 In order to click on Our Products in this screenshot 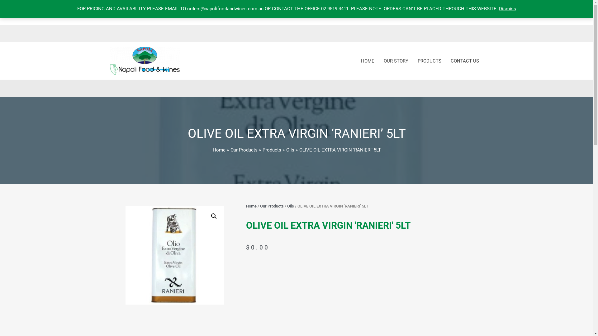, I will do `click(272, 206)`.